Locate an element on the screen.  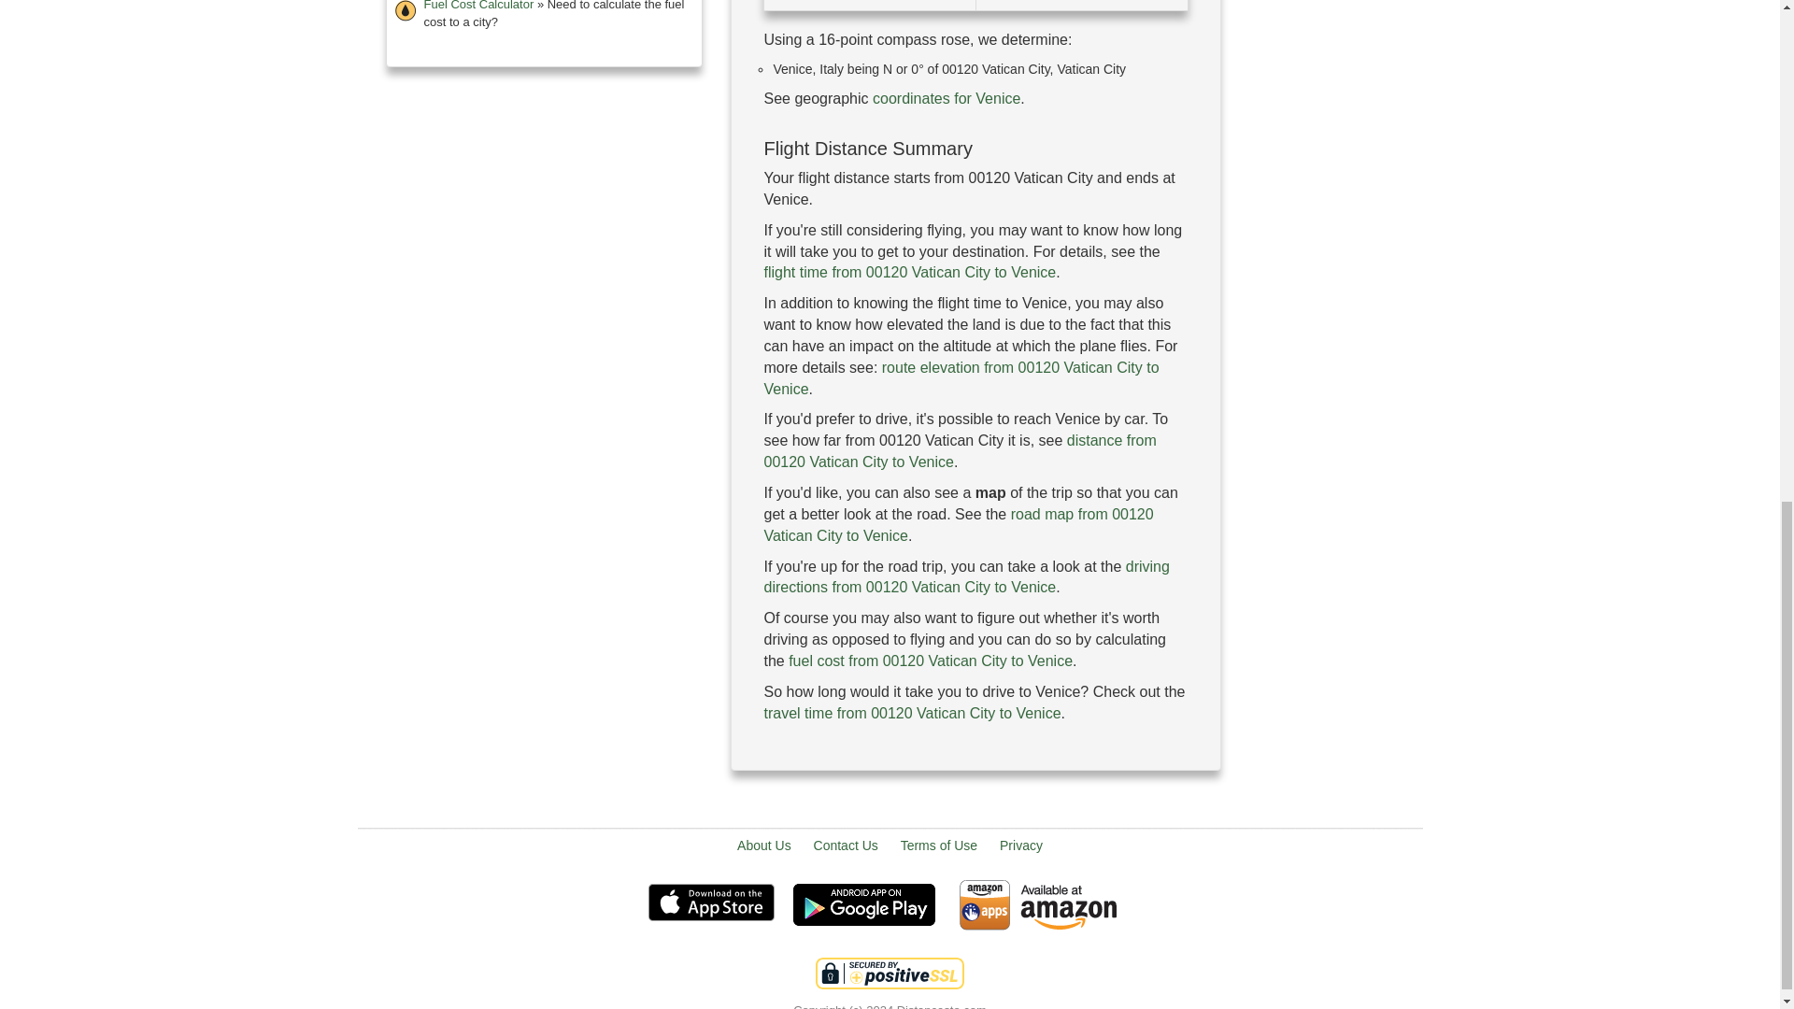
distance from 00120 Vatican City to Venice is located at coordinates (959, 451).